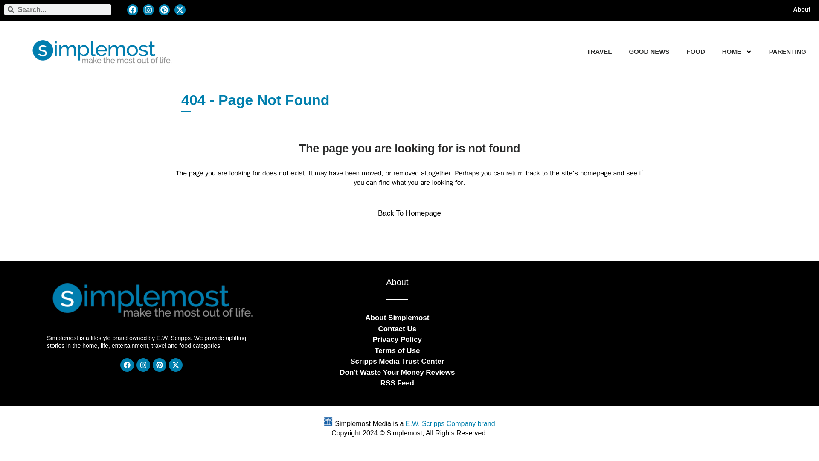  What do you see at coordinates (398, 383) in the screenshot?
I see `RSS Feed` at bounding box center [398, 383].